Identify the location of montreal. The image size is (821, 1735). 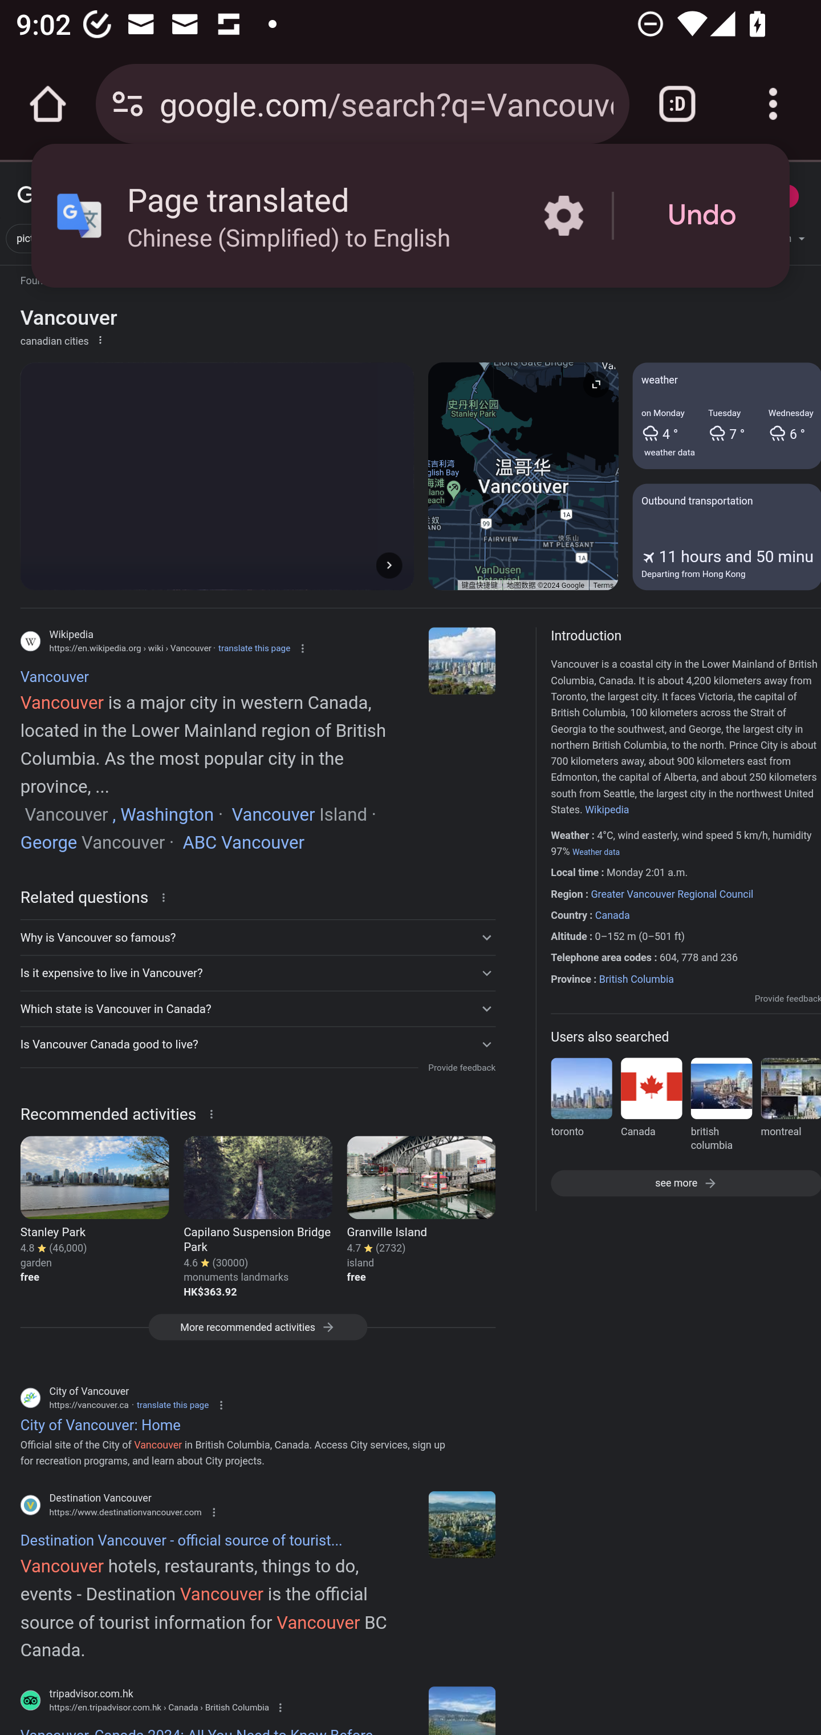
(790, 1107).